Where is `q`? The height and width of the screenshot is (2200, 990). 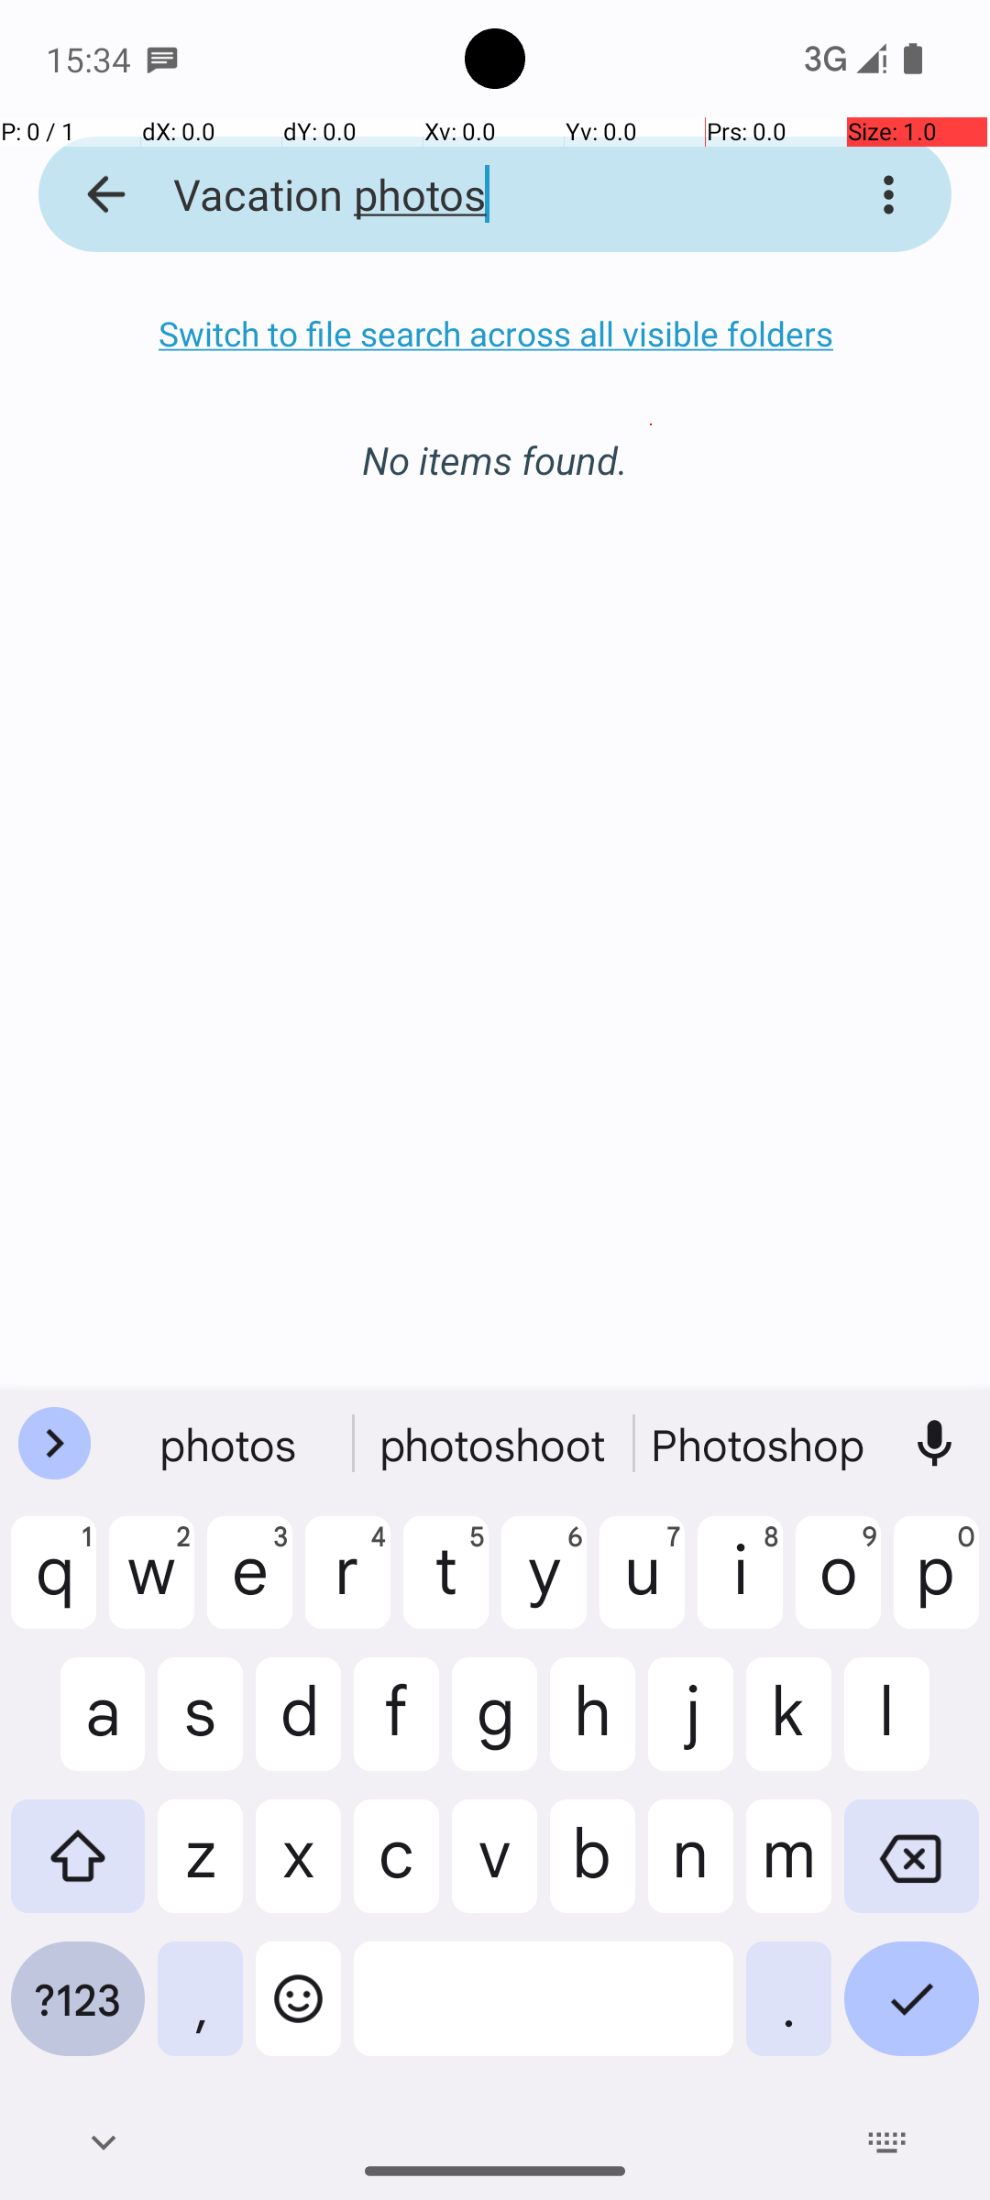 q is located at coordinates (53, 1587).